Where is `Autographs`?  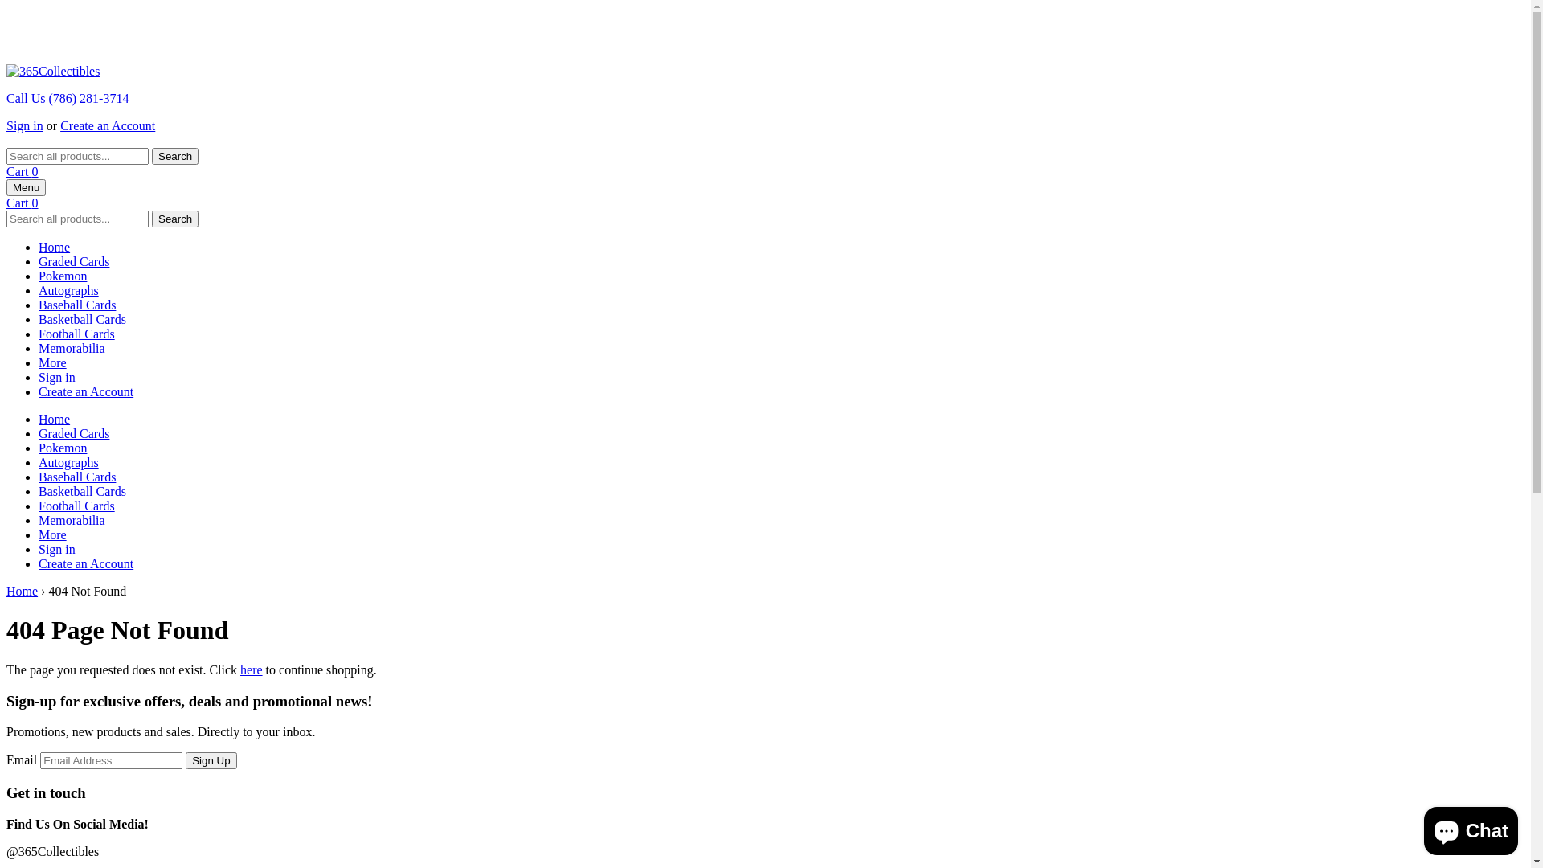
Autographs is located at coordinates (68, 463).